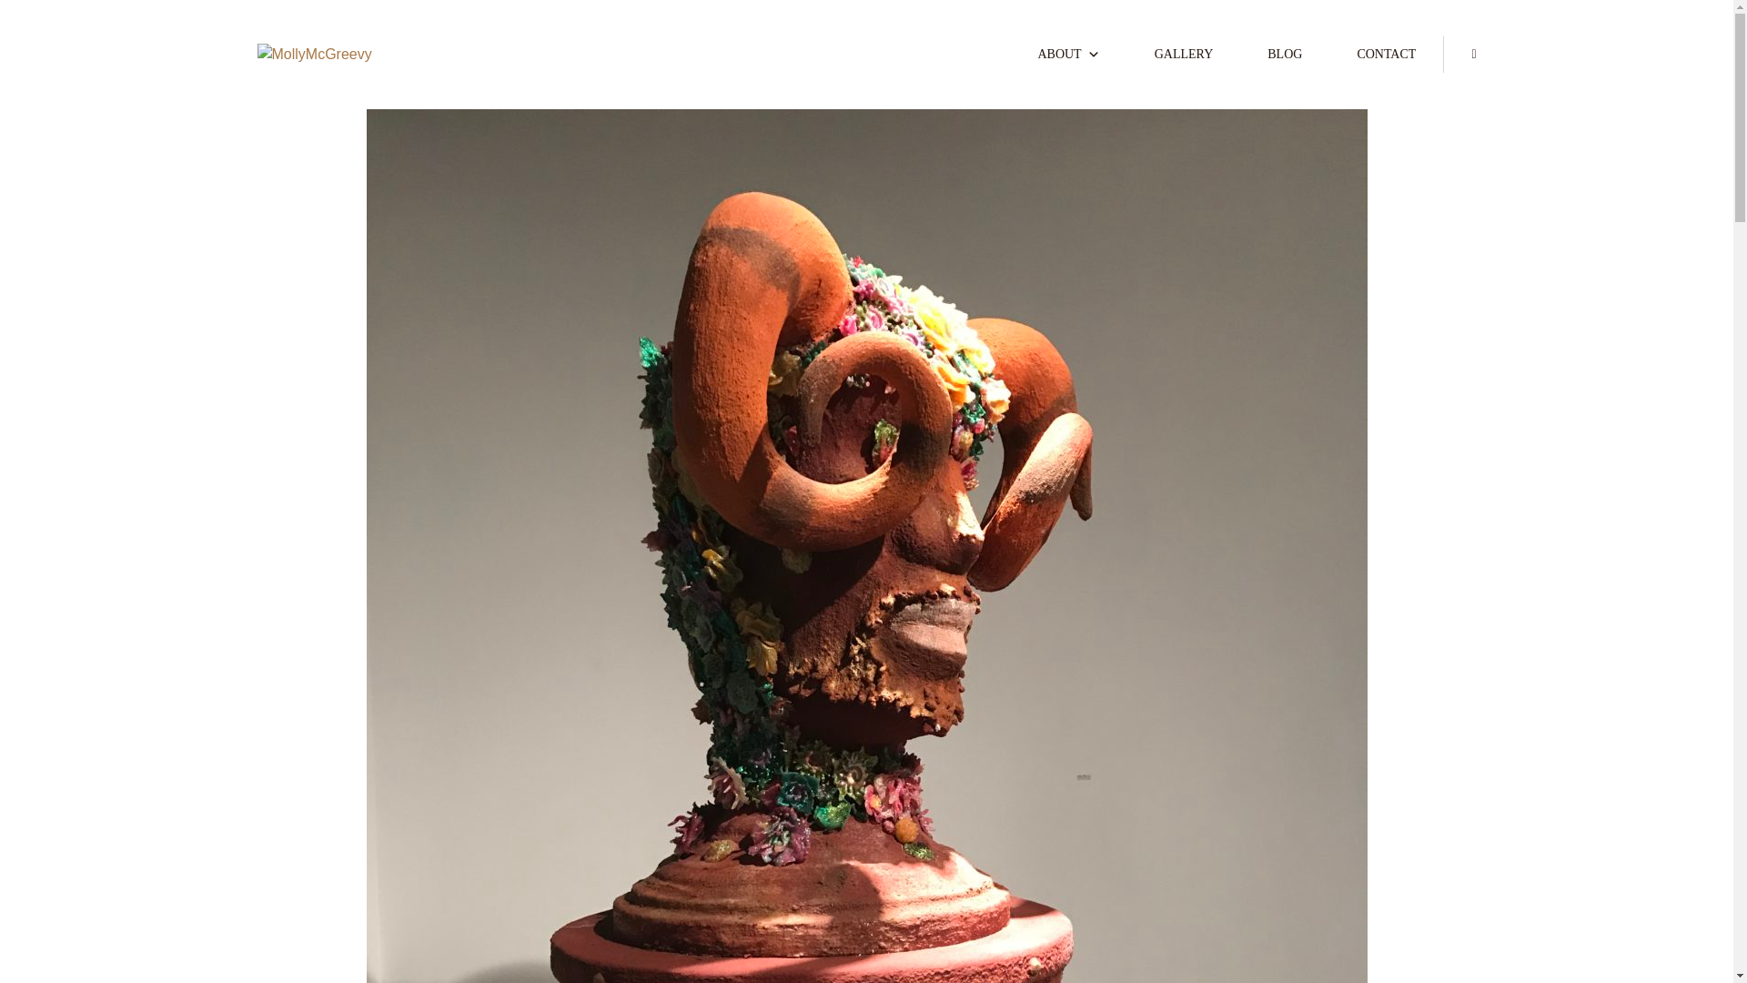 The height and width of the screenshot is (983, 1747). What do you see at coordinates (1068, 54) in the screenshot?
I see `ABOUT` at bounding box center [1068, 54].